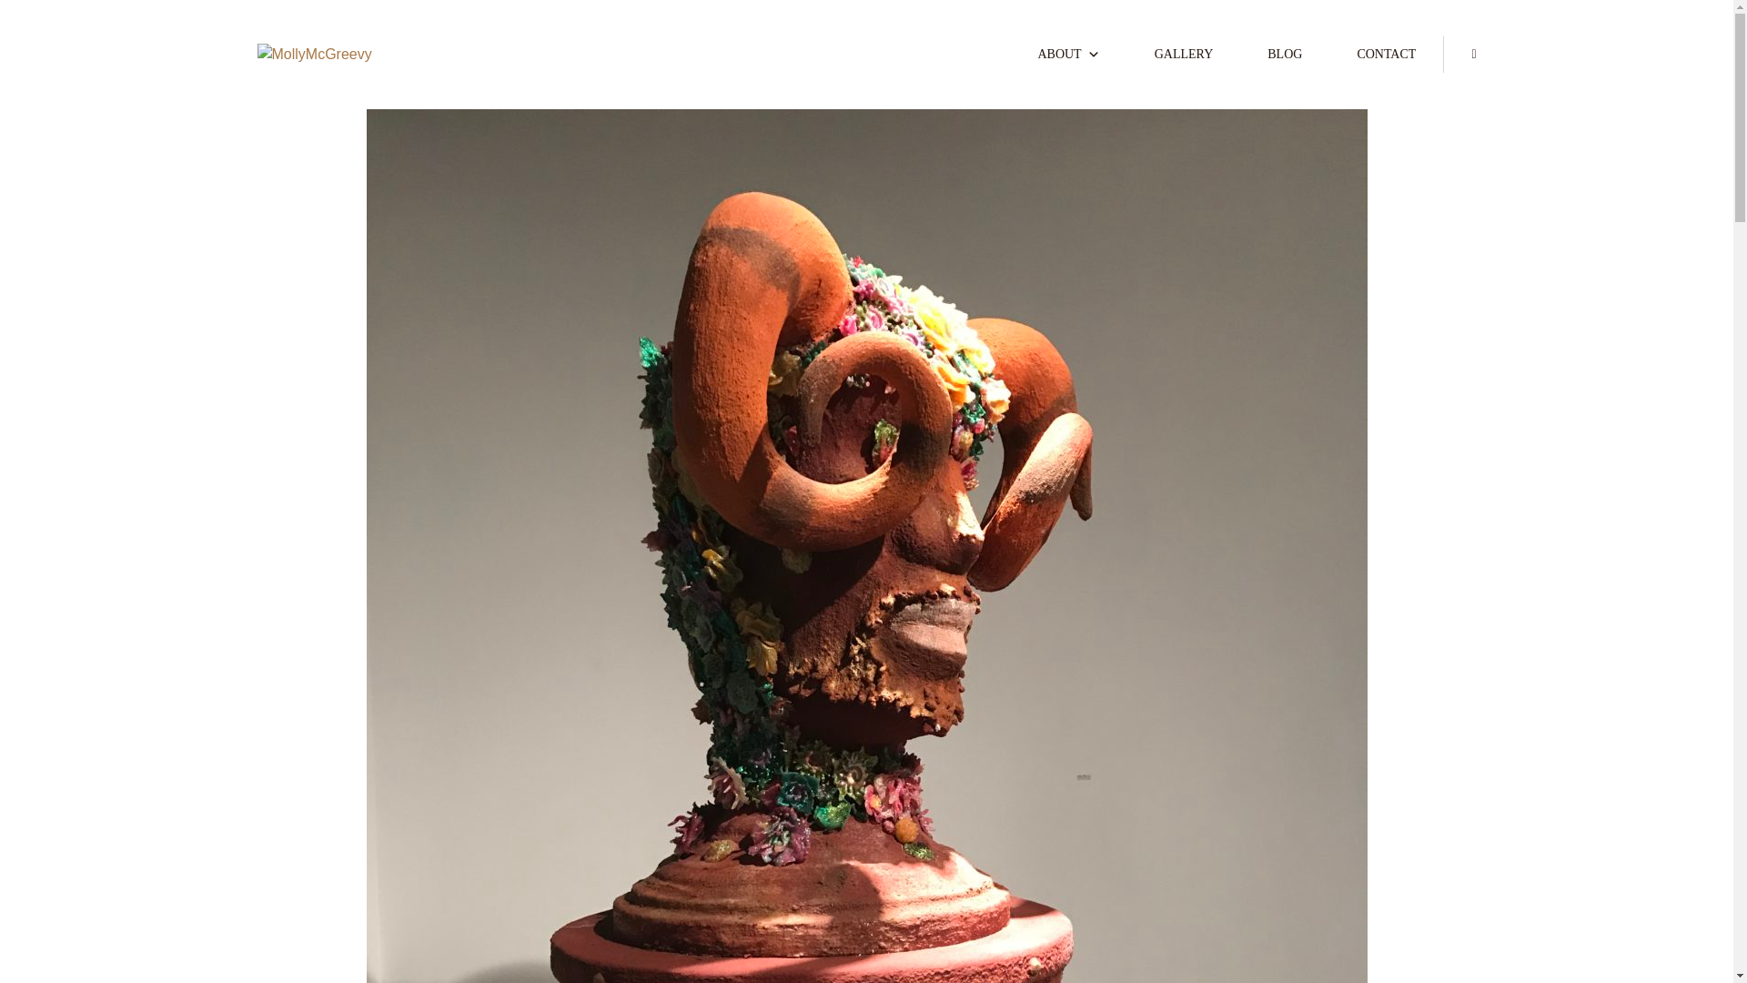 The height and width of the screenshot is (983, 1747). What do you see at coordinates (1068, 54) in the screenshot?
I see `ABOUT` at bounding box center [1068, 54].